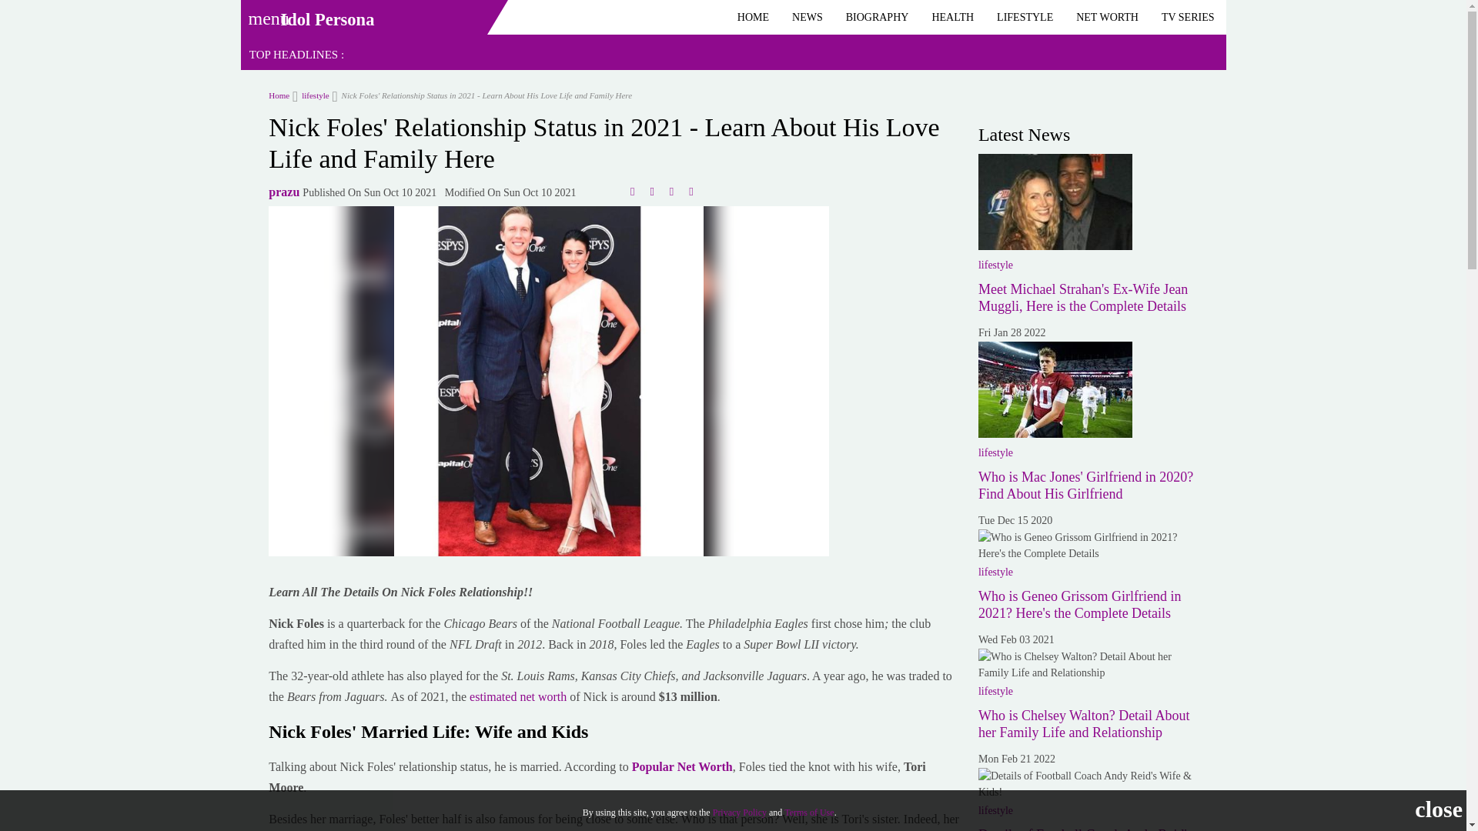 The width and height of the screenshot is (1478, 831). What do you see at coordinates (1188, 17) in the screenshot?
I see `TV SERIES` at bounding box center [1188, 17].